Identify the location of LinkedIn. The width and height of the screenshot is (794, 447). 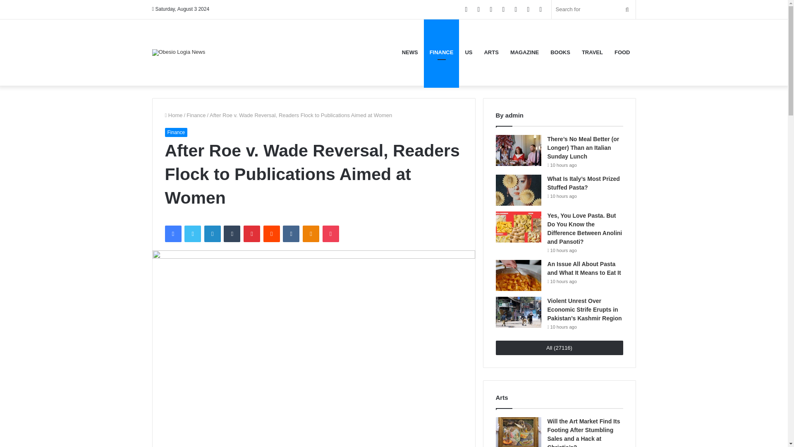
(212, 234).